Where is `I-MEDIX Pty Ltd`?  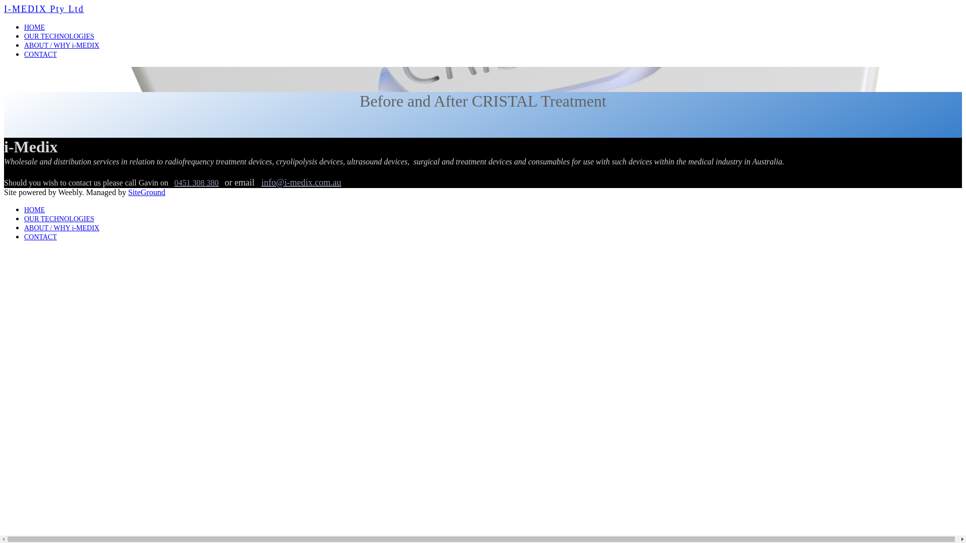
I-MEDIX Pty Ltd is located at coordinates (44, 9).